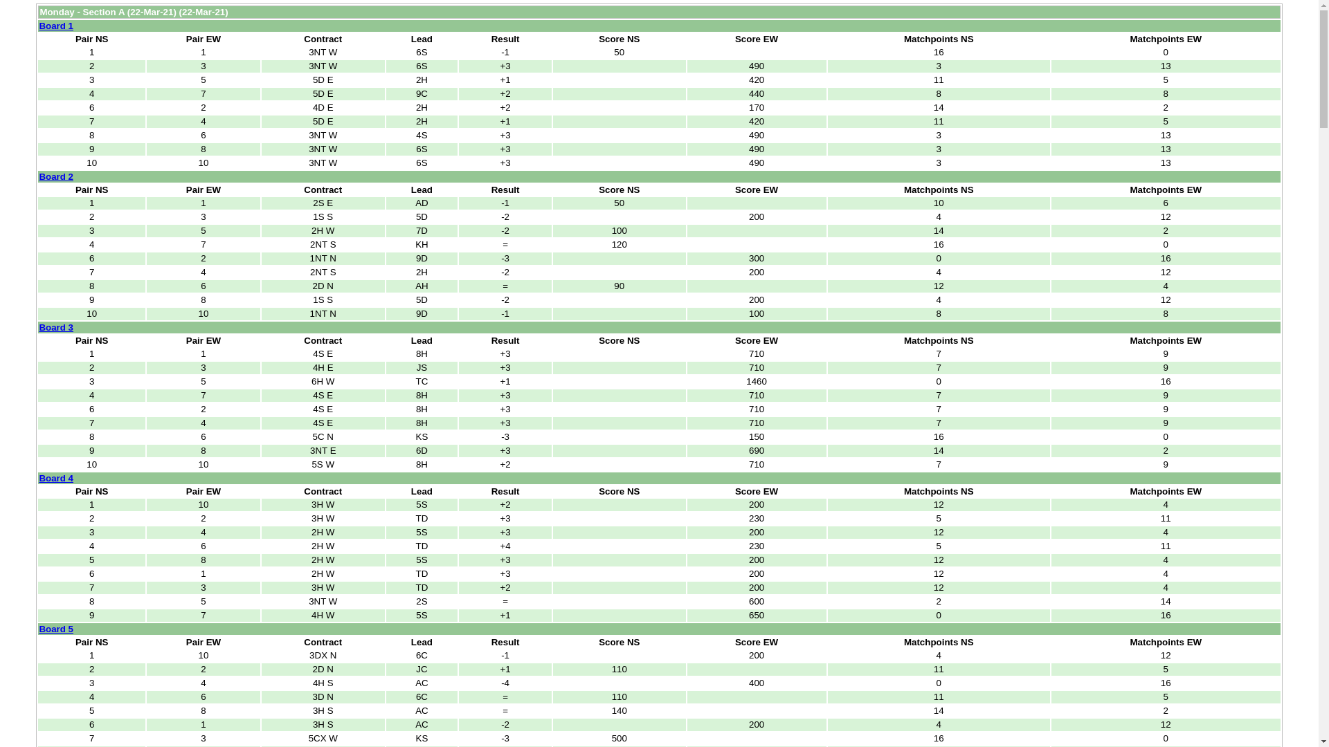  I want to click on Board 3, so click(56, 328).